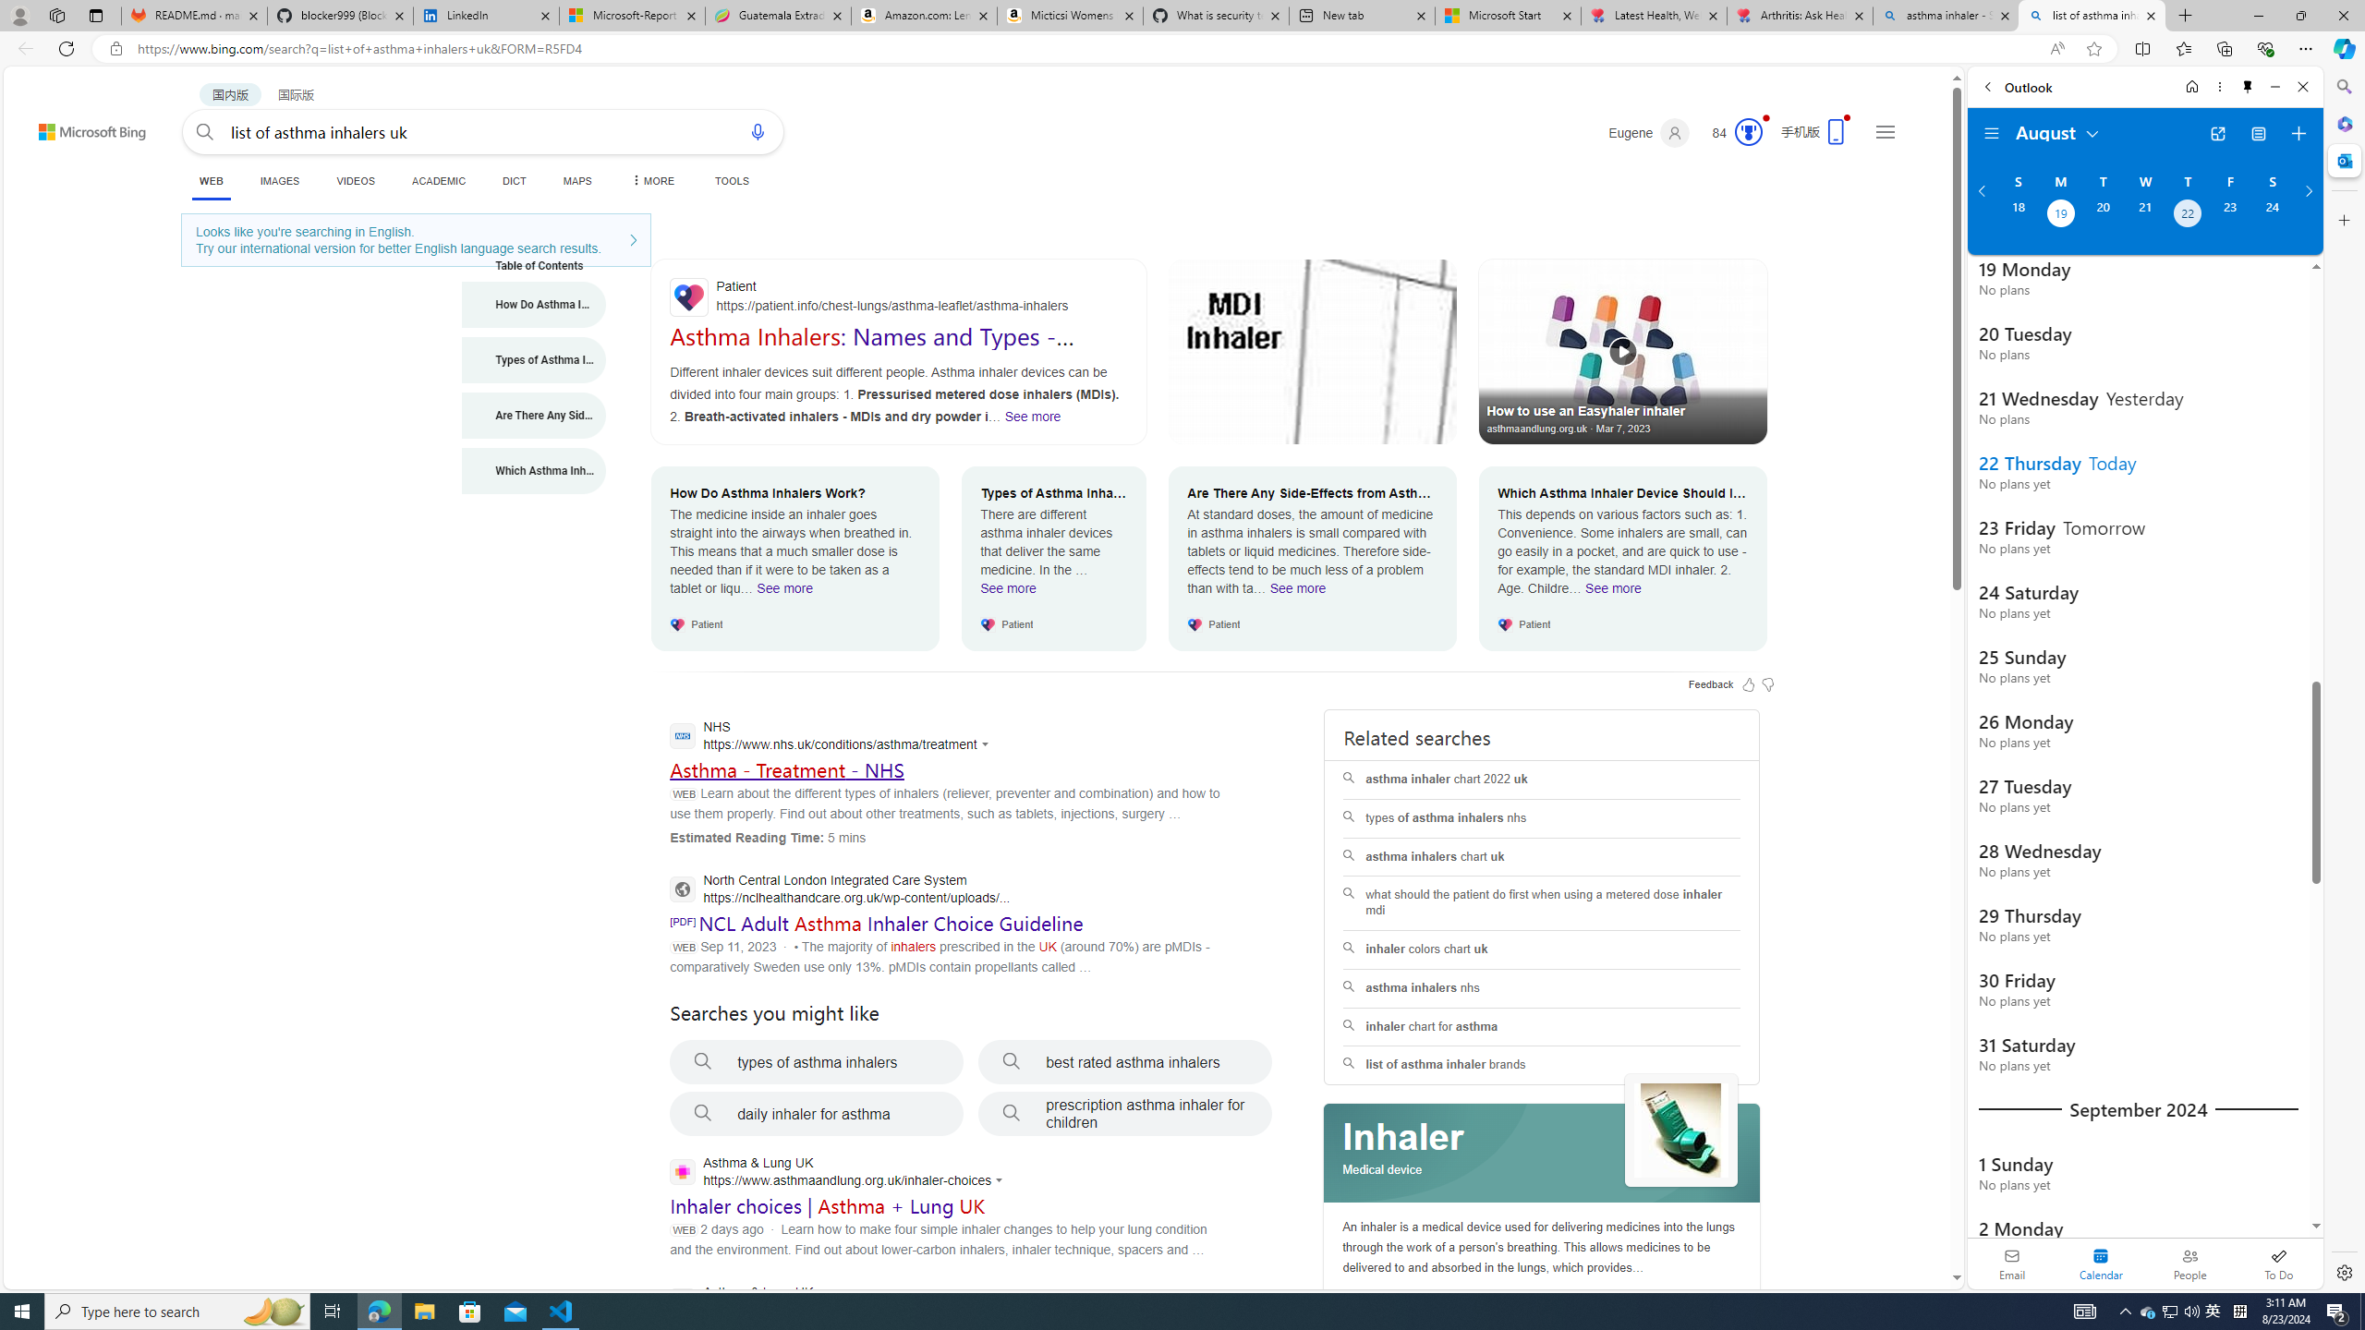 The height and width of the screenshot is (1330, 2365). I want to click on Tuesday, August 20, 2024. , so click(2102, 215).